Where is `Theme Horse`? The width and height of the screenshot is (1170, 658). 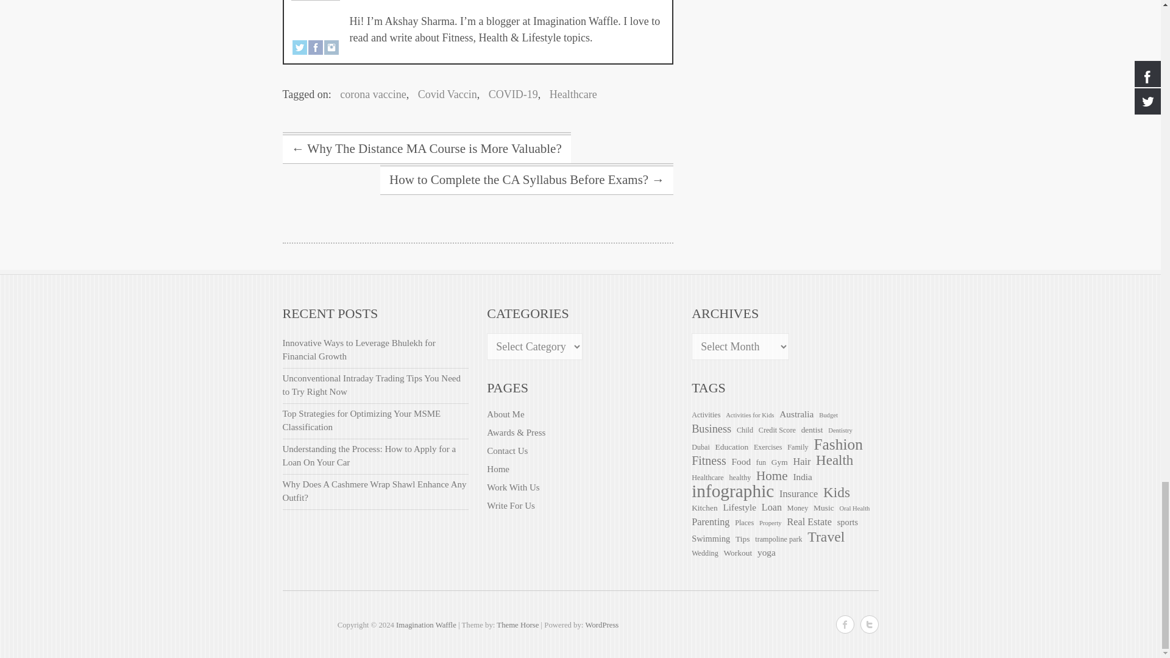
Theme Horse is located at coordinates (517, 625).